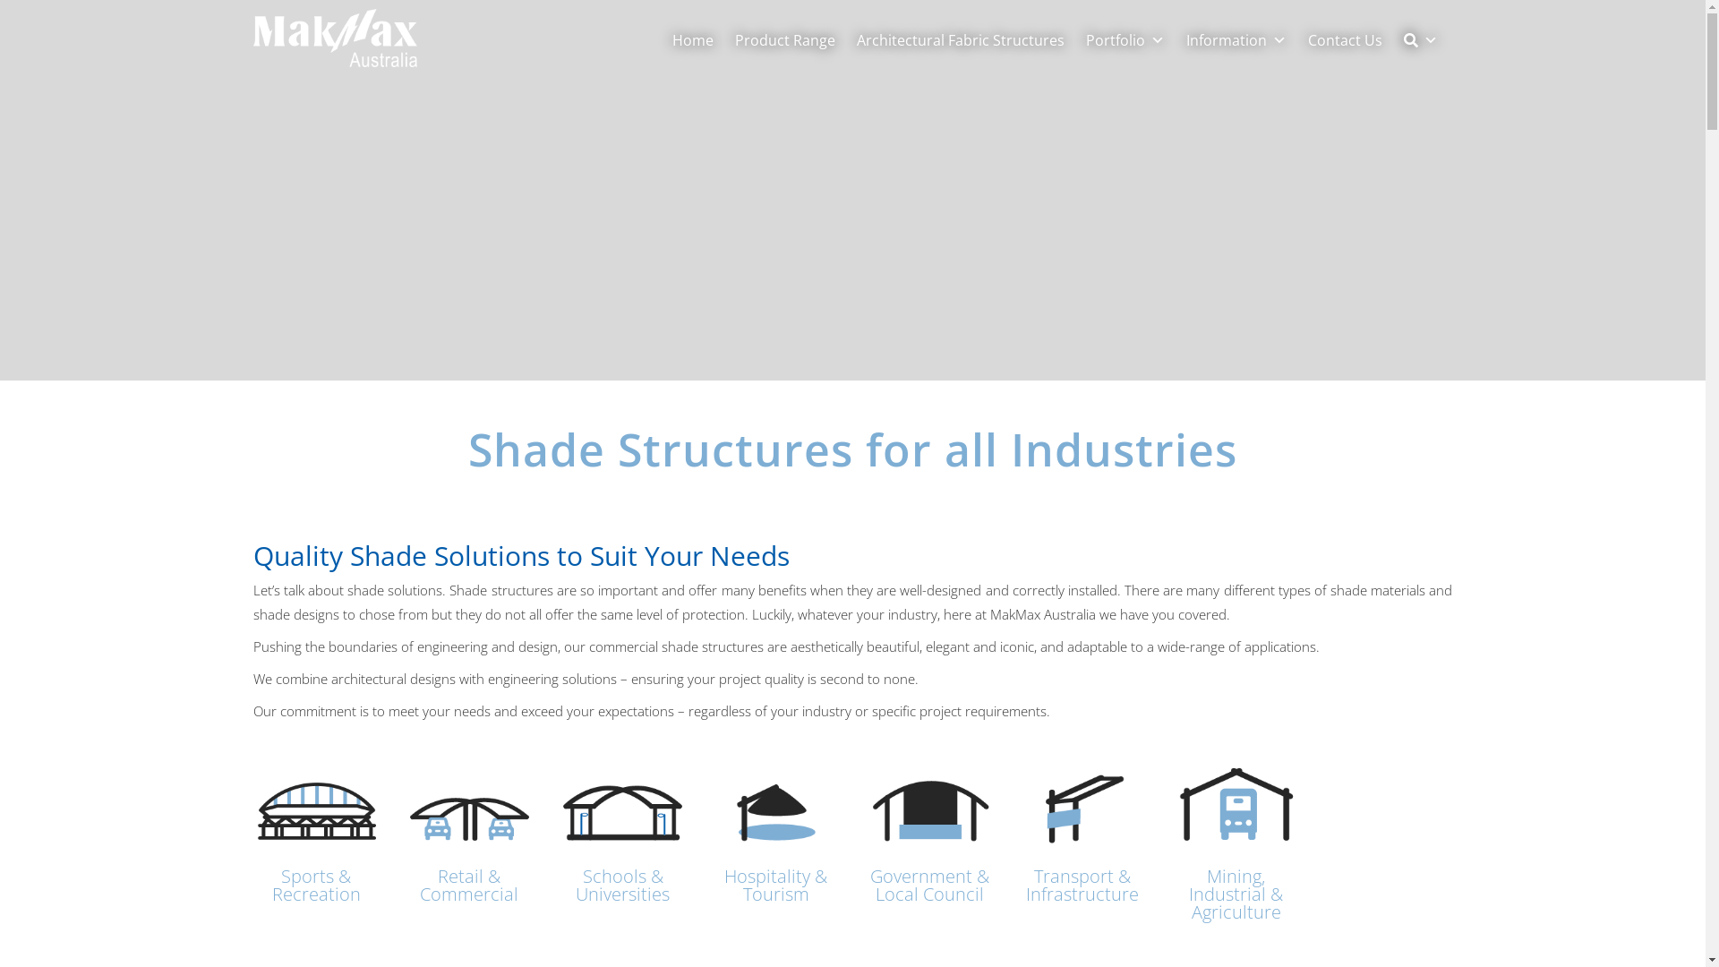 This screenshot has height=967, width=1719. Describe the element at coordinates (775, 811) in the screenshot. I see `Hospitality+Tourism_200x150` at that location.